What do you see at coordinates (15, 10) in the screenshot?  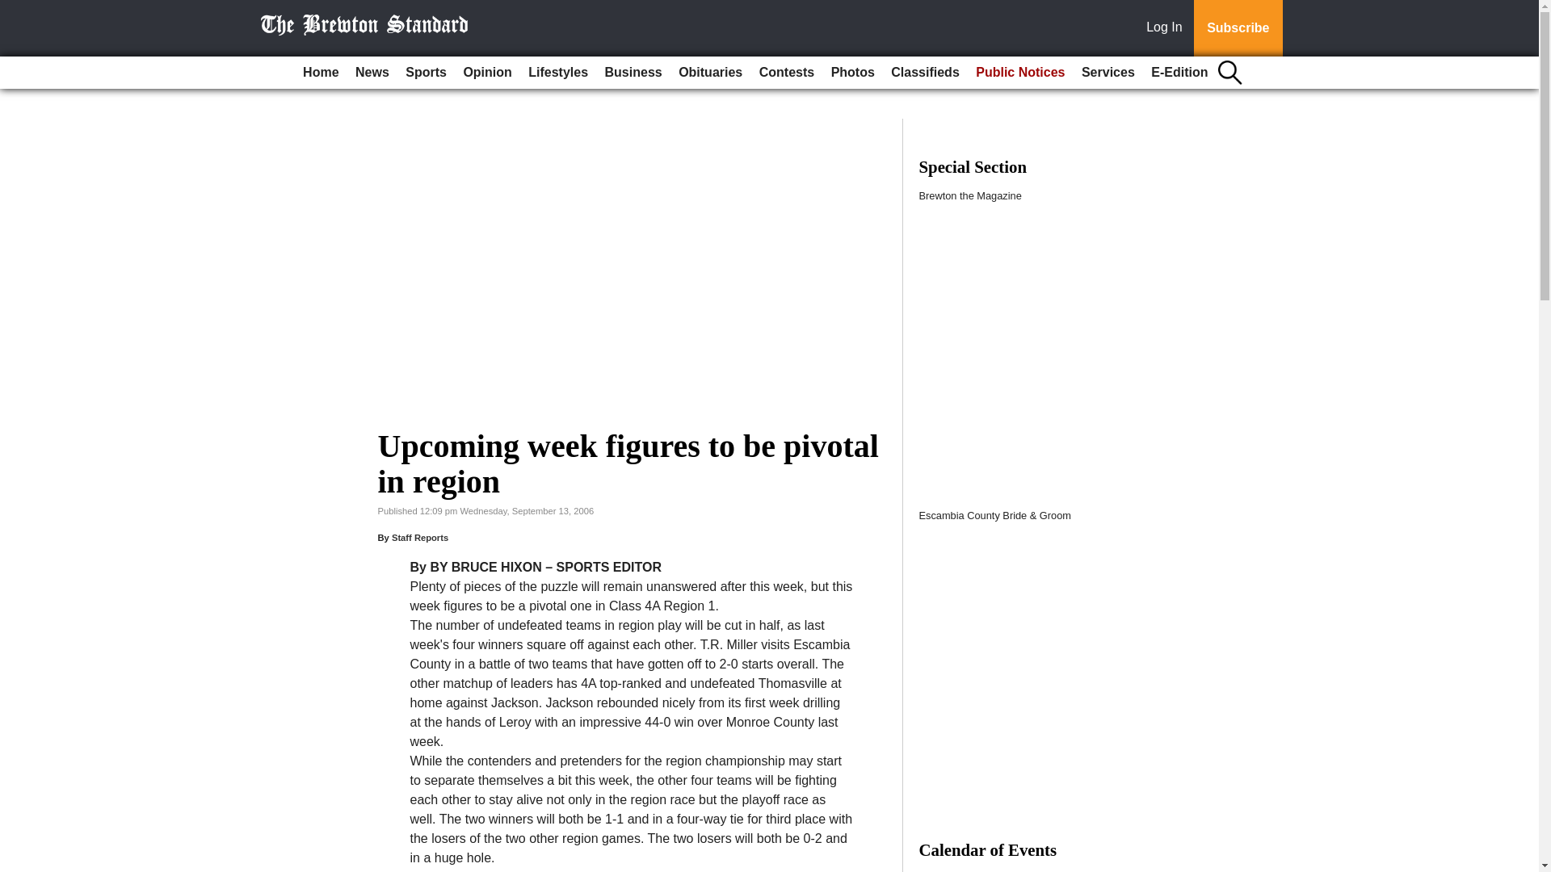 I see `Go` at bounding box center [15, 10].